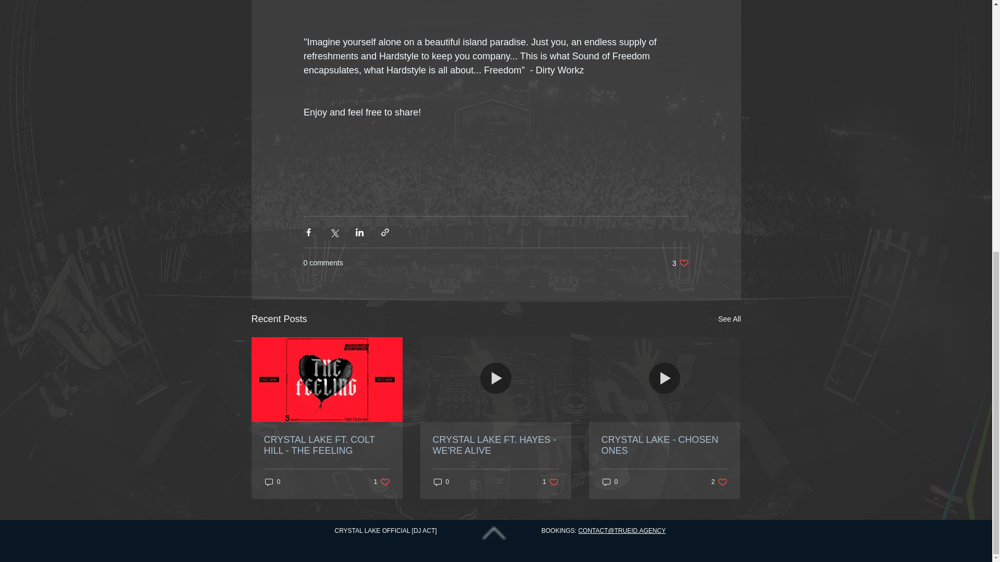 The height and width of the screenshot is (562, 1000). What do you see at coordinates (729, 319) in the screenshot?
I see `0` at bounding box center [729, 319].